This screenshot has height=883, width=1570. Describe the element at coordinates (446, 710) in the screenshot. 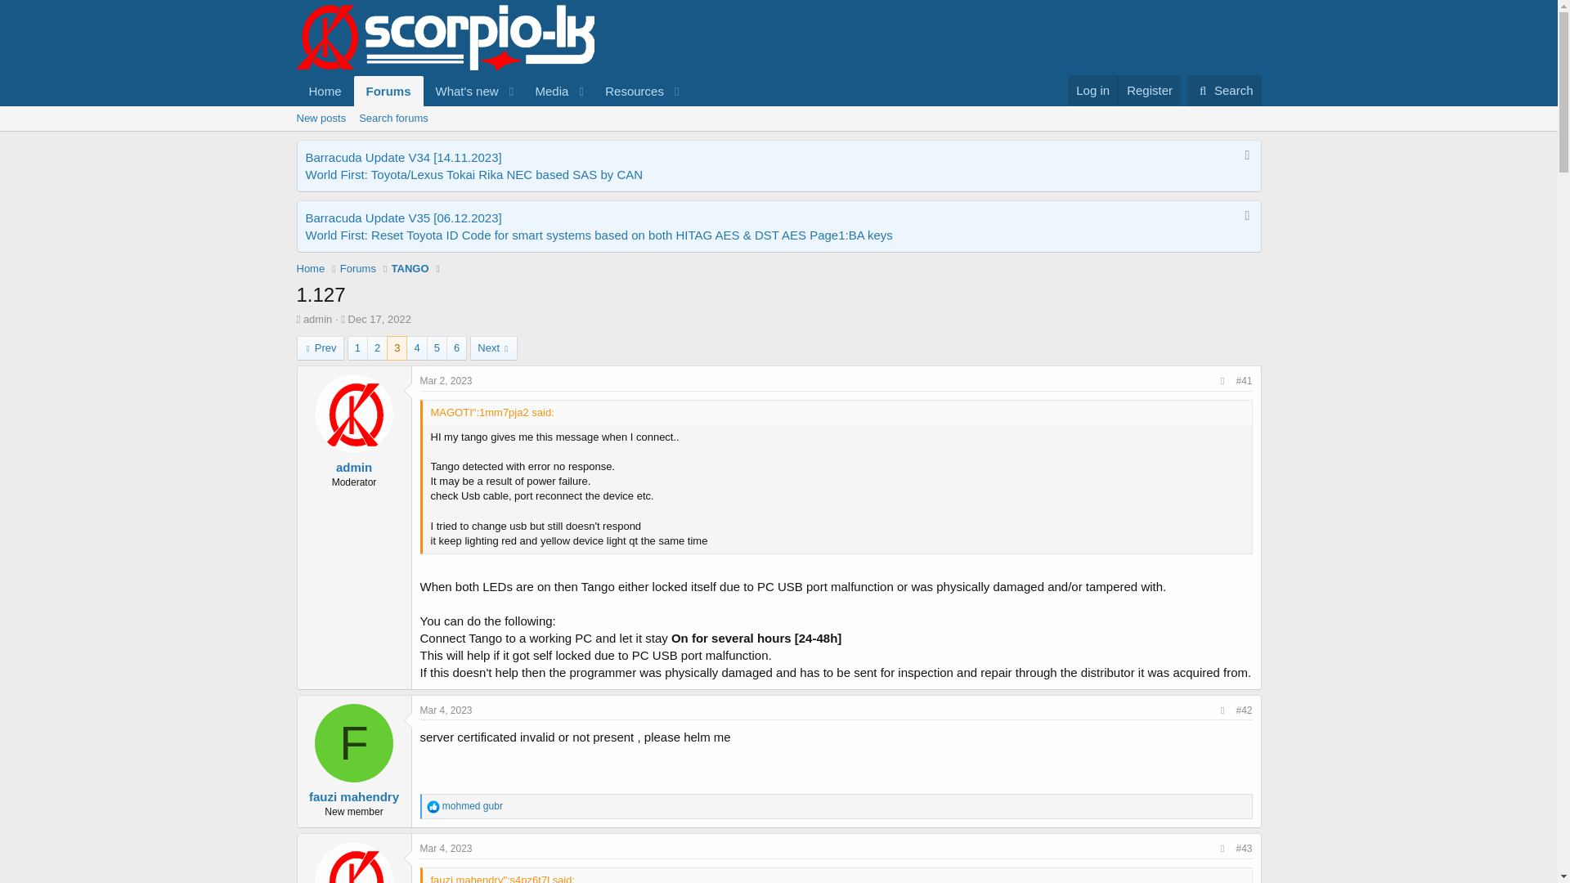

I see `Search forums` at that location.